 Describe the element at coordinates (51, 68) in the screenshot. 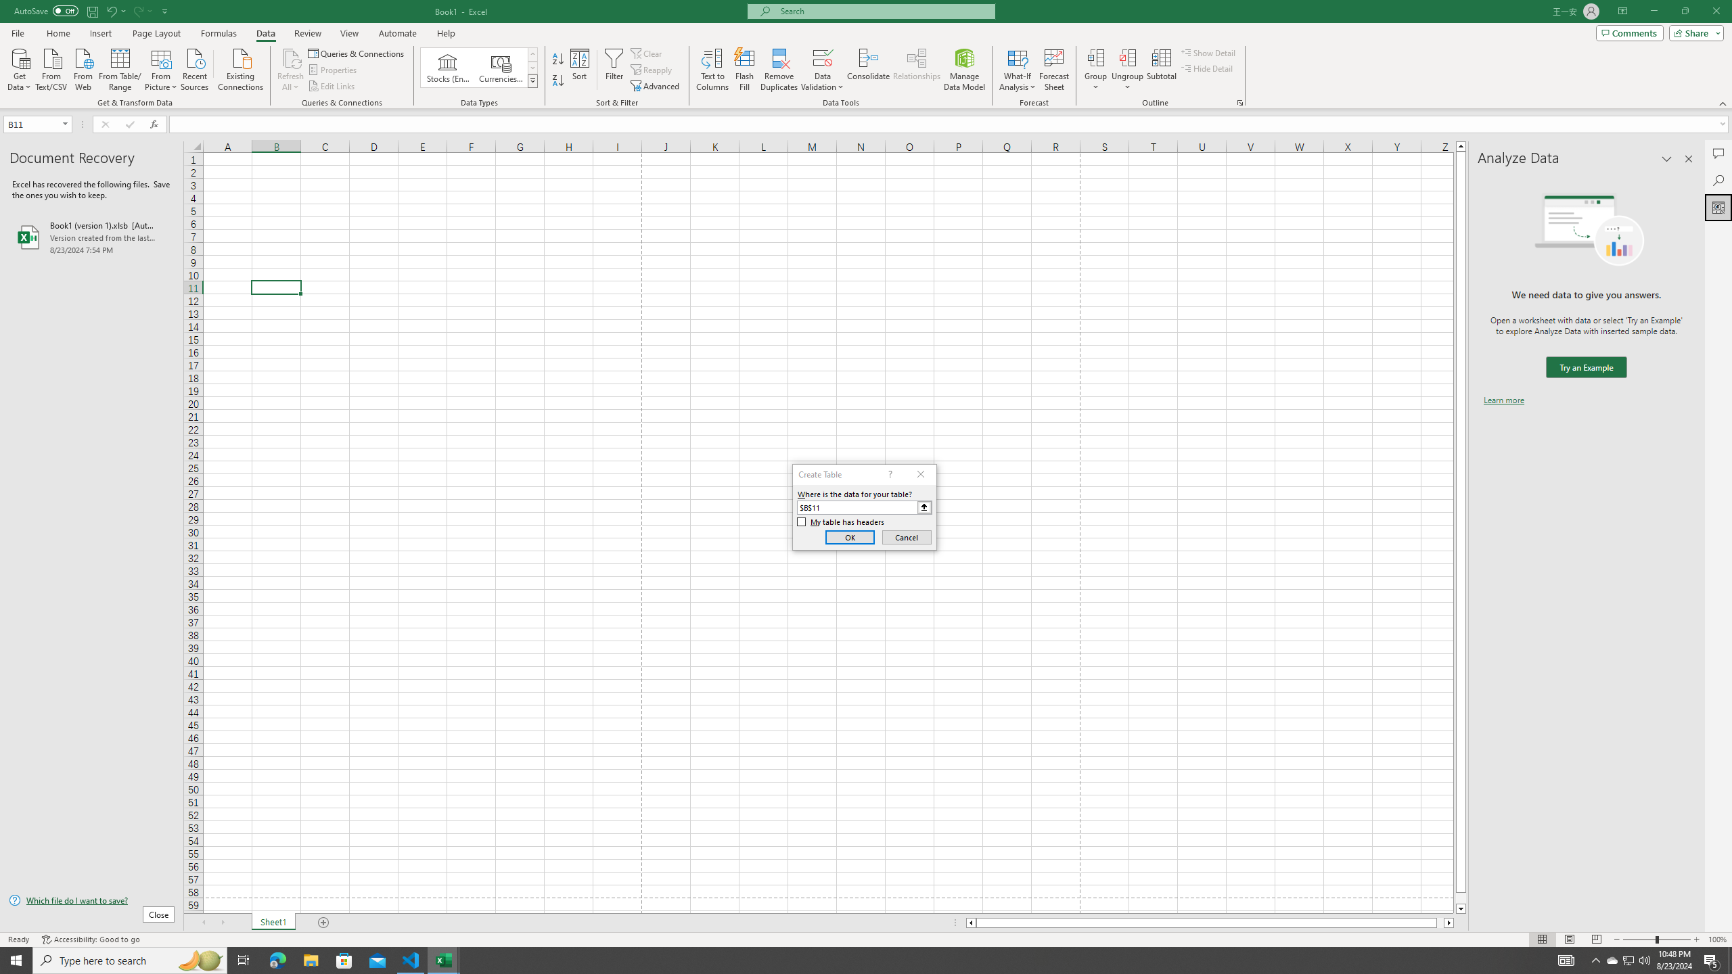

I see `From Text/CSV` at that location.